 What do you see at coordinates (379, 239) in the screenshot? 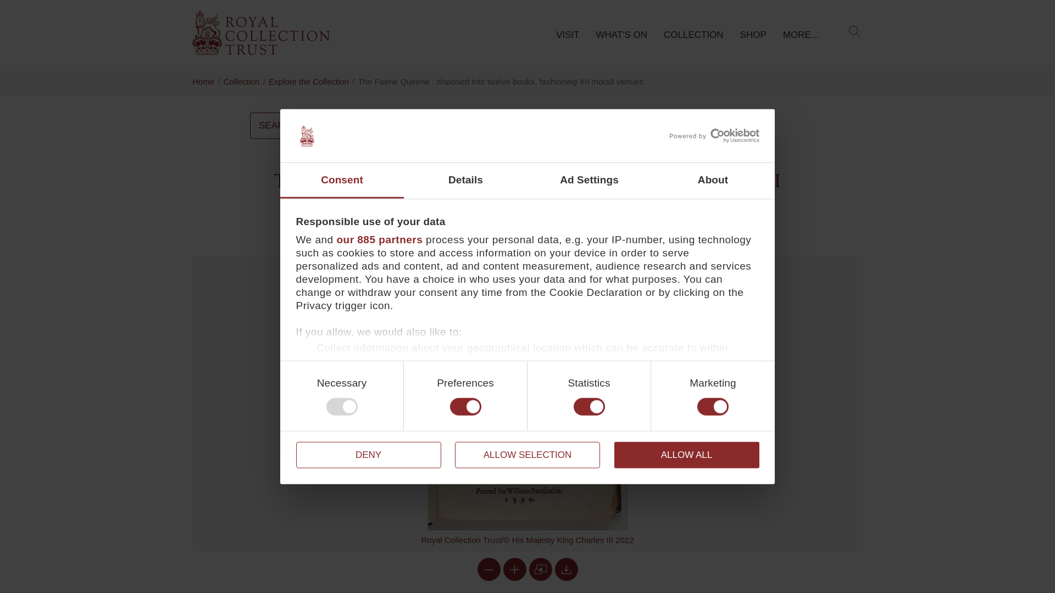
I see `our 885 partners` at bounding box center [379, 239].